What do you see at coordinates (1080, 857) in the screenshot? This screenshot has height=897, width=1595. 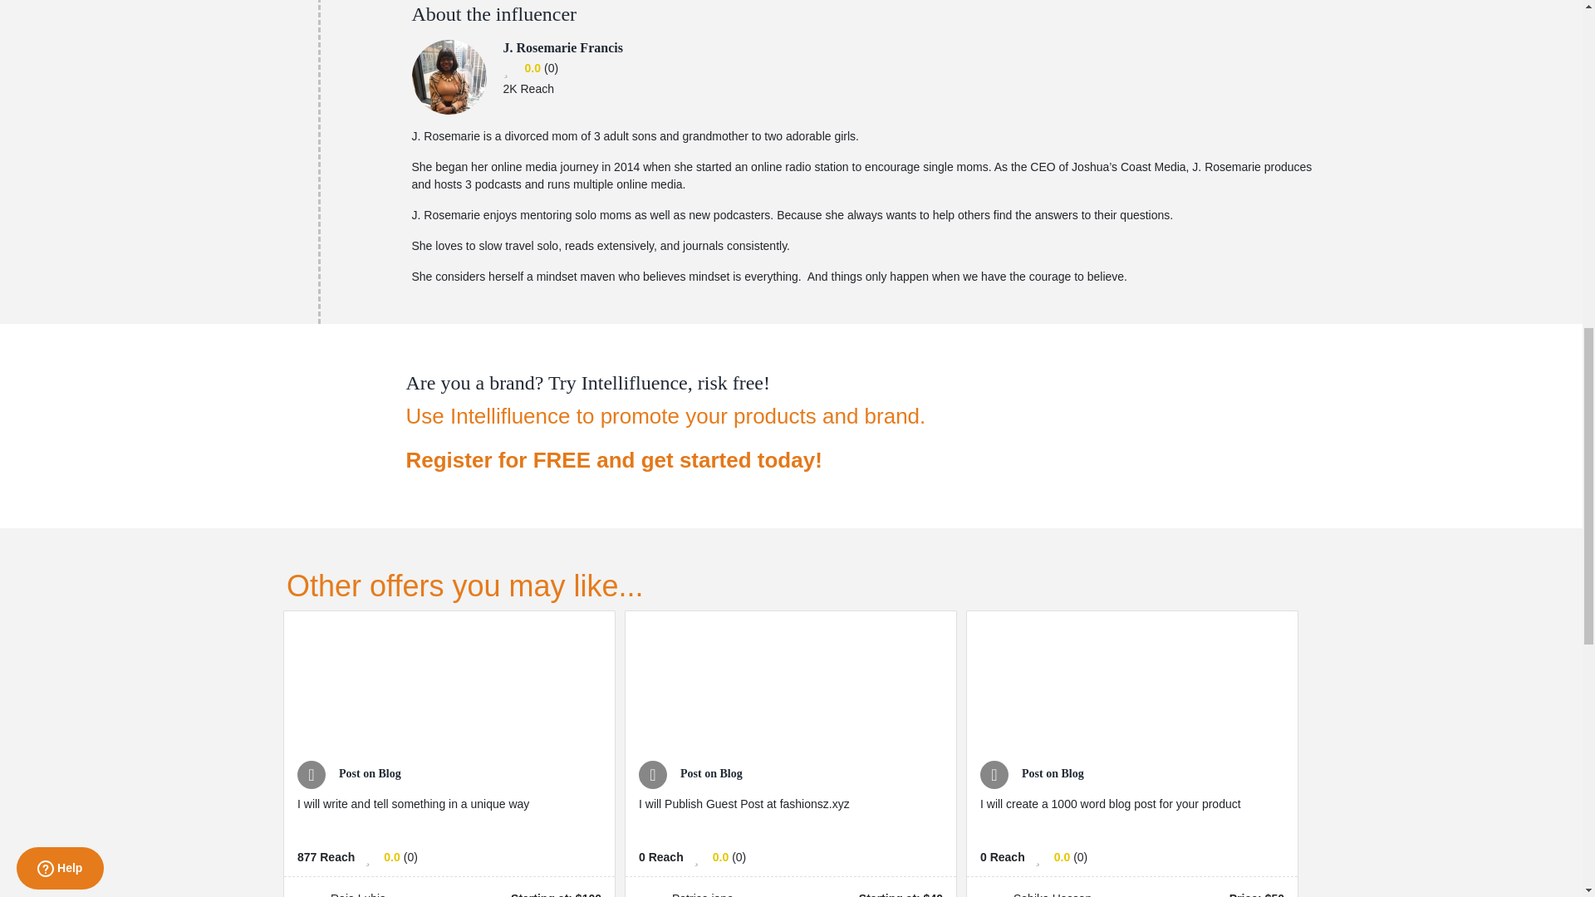 I see `Number of reviews` at bounding box center [1080, 857].